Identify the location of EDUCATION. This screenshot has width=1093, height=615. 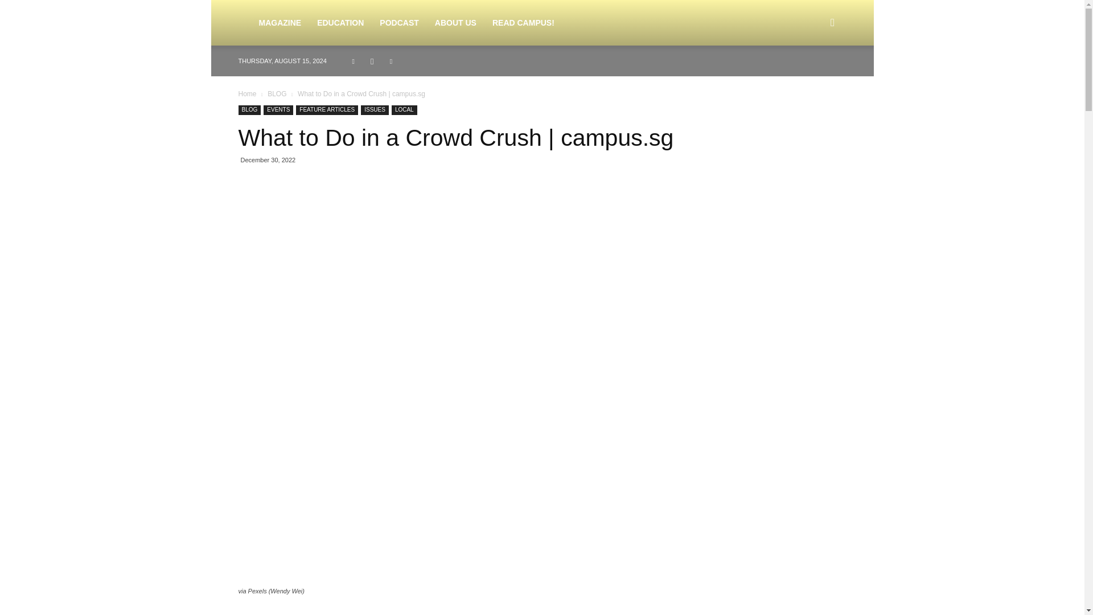
(340, 23).